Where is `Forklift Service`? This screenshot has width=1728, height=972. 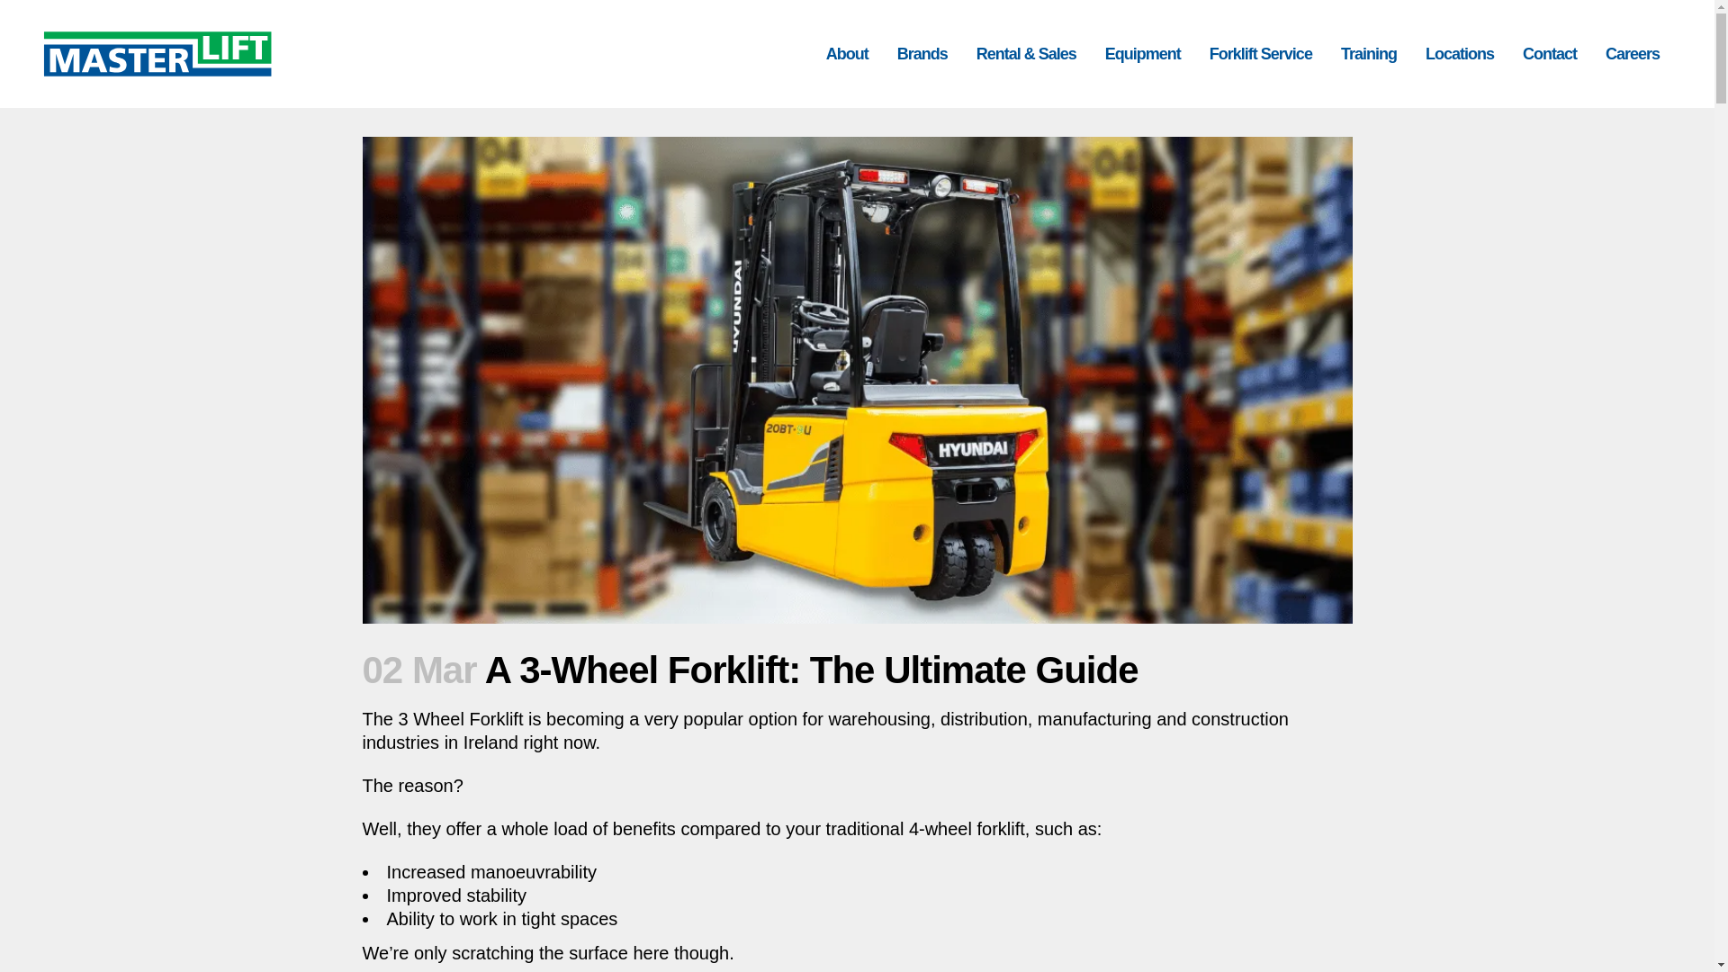 Forklift Service is located at coordinates (1261, 54).